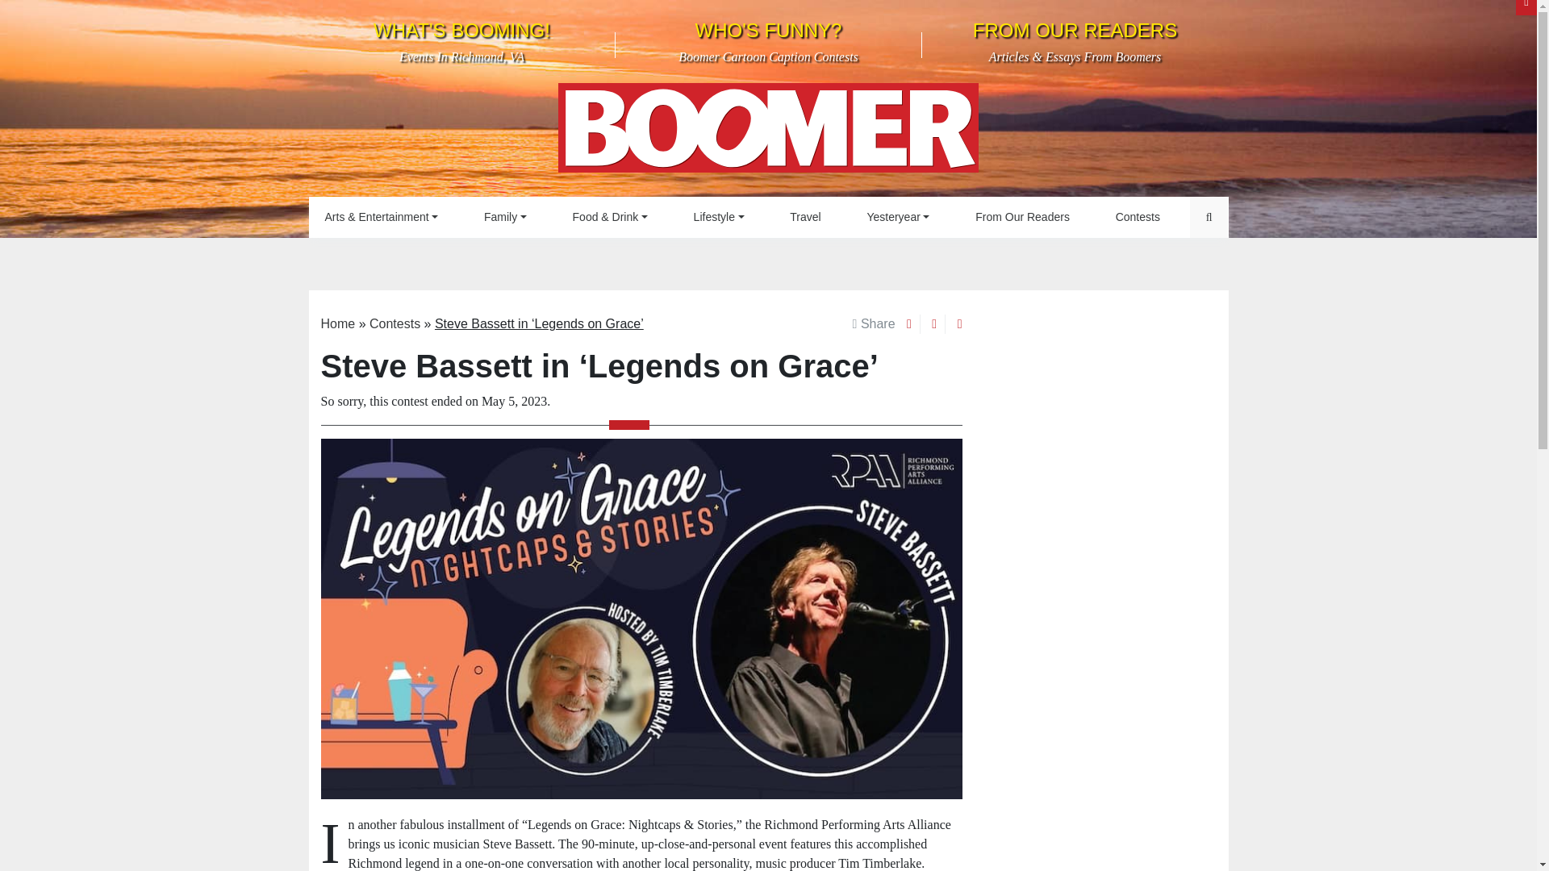 Image resolution: width=1549 pixels, height=871 pixels. I want to click on Contests, so click(505, 217).